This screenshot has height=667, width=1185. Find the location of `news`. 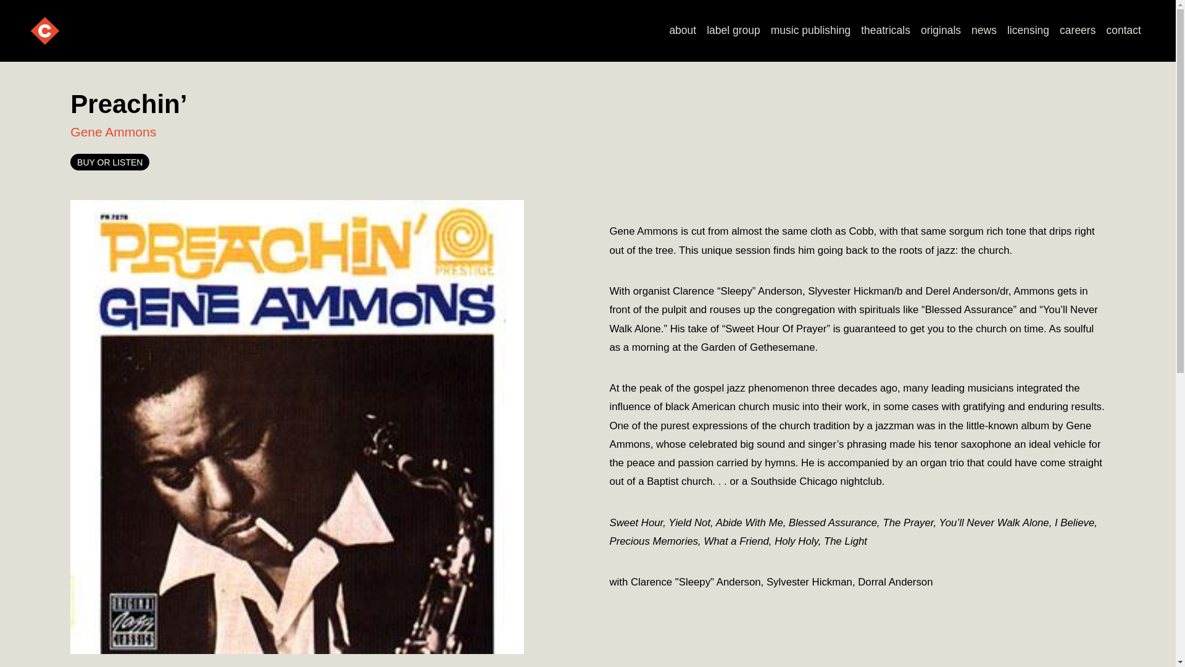

news is located at coordinates (984, 31).